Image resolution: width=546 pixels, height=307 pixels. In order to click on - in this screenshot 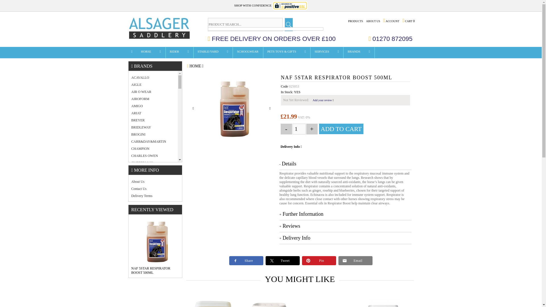, I will do `click(286, 129)`.